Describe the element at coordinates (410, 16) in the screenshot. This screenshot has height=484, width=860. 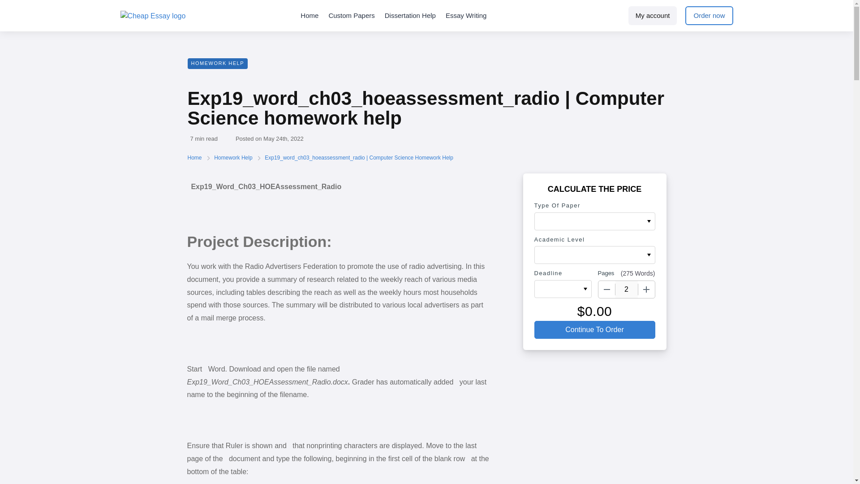
I see `Dissertation Help` at that location.